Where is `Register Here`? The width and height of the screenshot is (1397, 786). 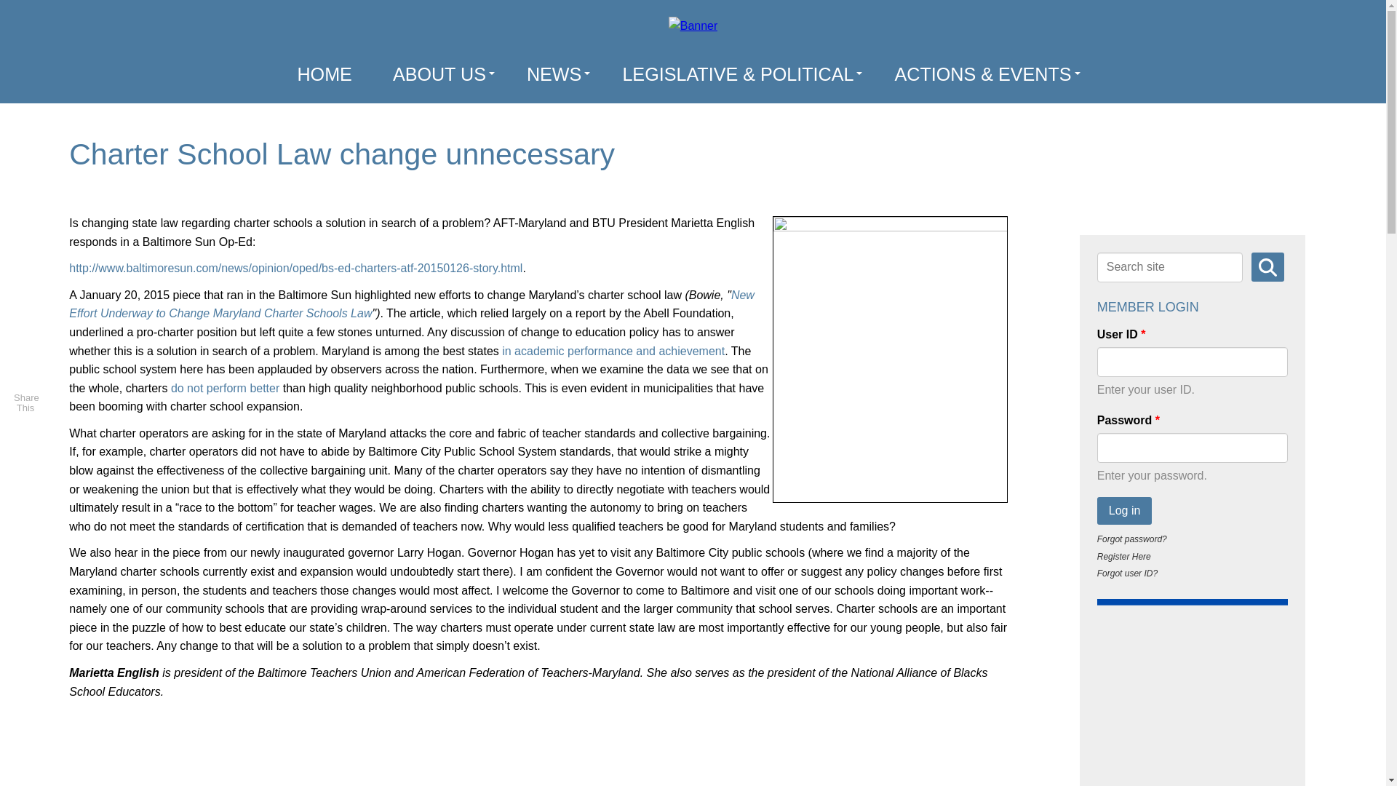
Register Here is located at coordinates (1123, 557).